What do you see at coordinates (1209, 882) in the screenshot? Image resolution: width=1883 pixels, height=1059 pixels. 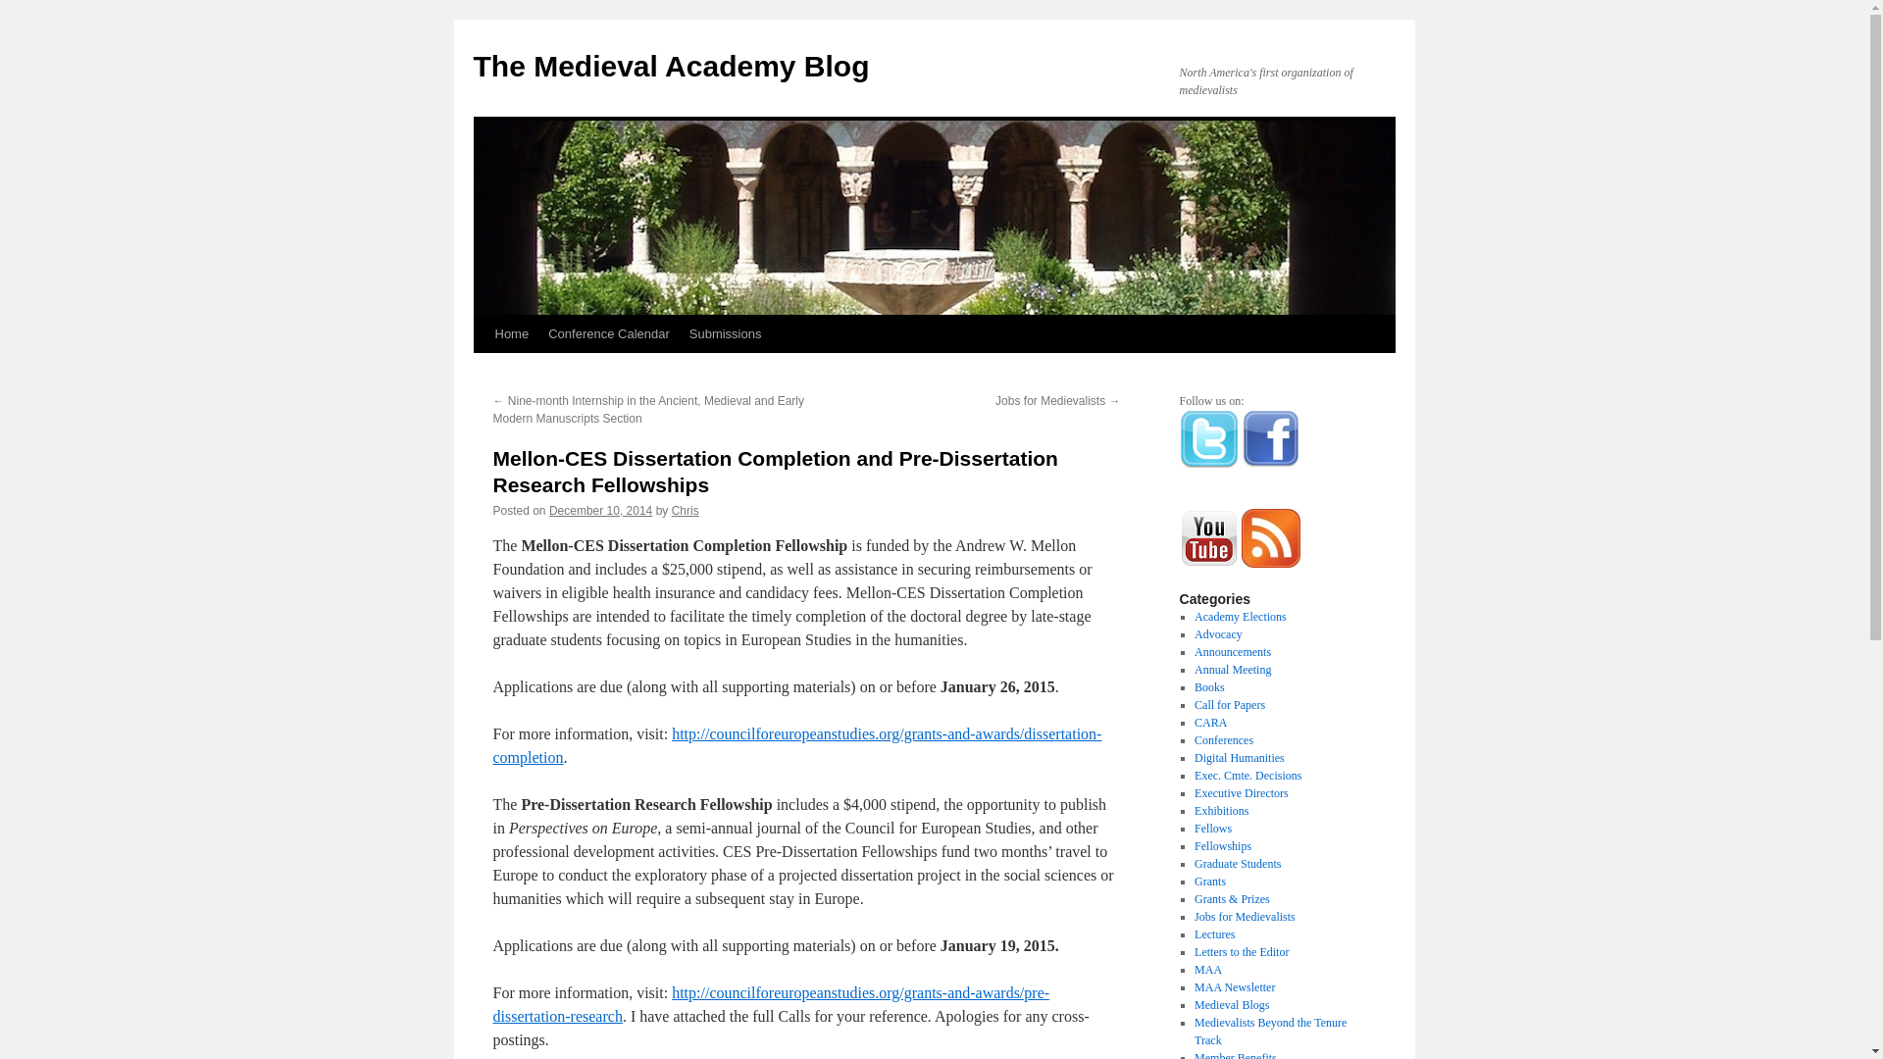 I see `Grants` at bounding box center [1209, 882].